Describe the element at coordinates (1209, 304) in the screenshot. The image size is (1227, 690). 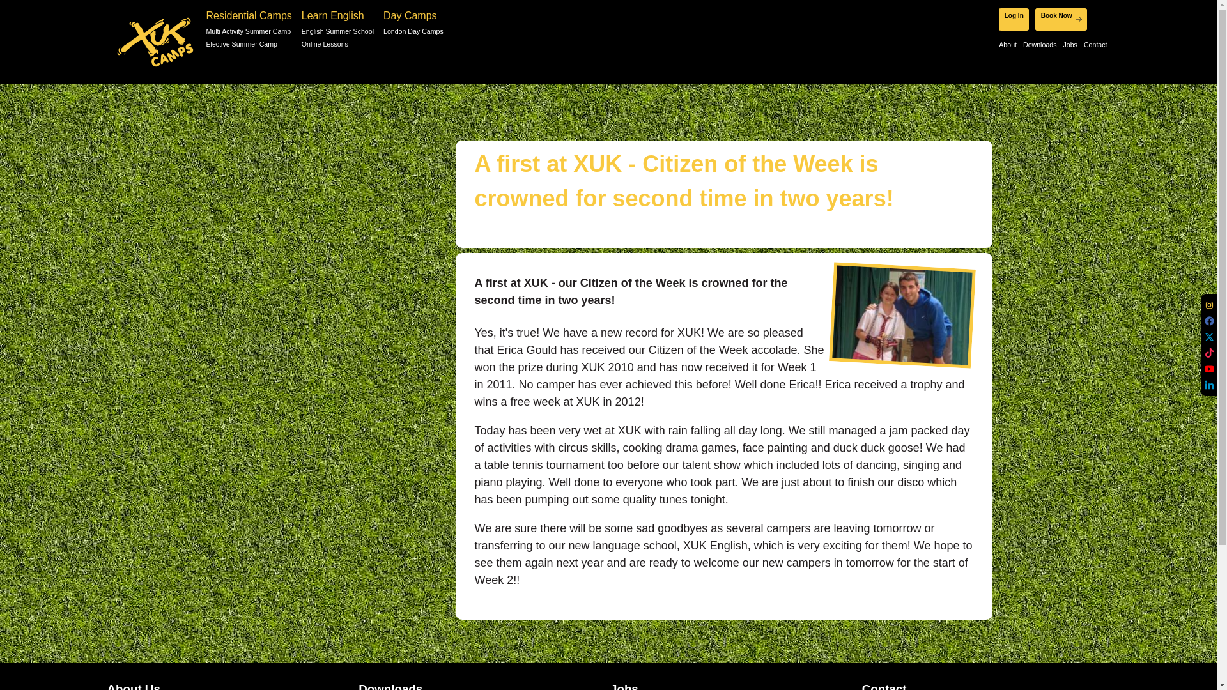
I see `Instagram profile` at that location.